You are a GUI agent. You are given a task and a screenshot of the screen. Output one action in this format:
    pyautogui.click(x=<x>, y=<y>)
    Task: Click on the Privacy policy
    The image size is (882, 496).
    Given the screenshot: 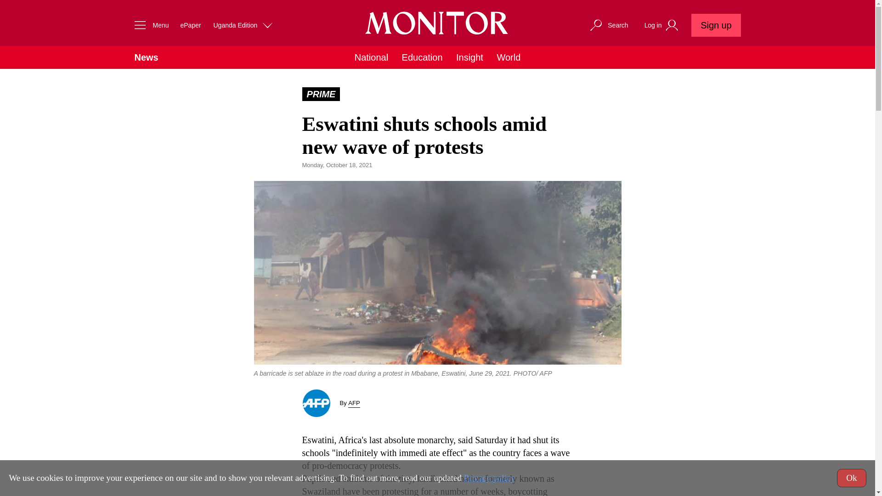 What is the action you would take?
    pyautogui.click(x=489, y=478)
    